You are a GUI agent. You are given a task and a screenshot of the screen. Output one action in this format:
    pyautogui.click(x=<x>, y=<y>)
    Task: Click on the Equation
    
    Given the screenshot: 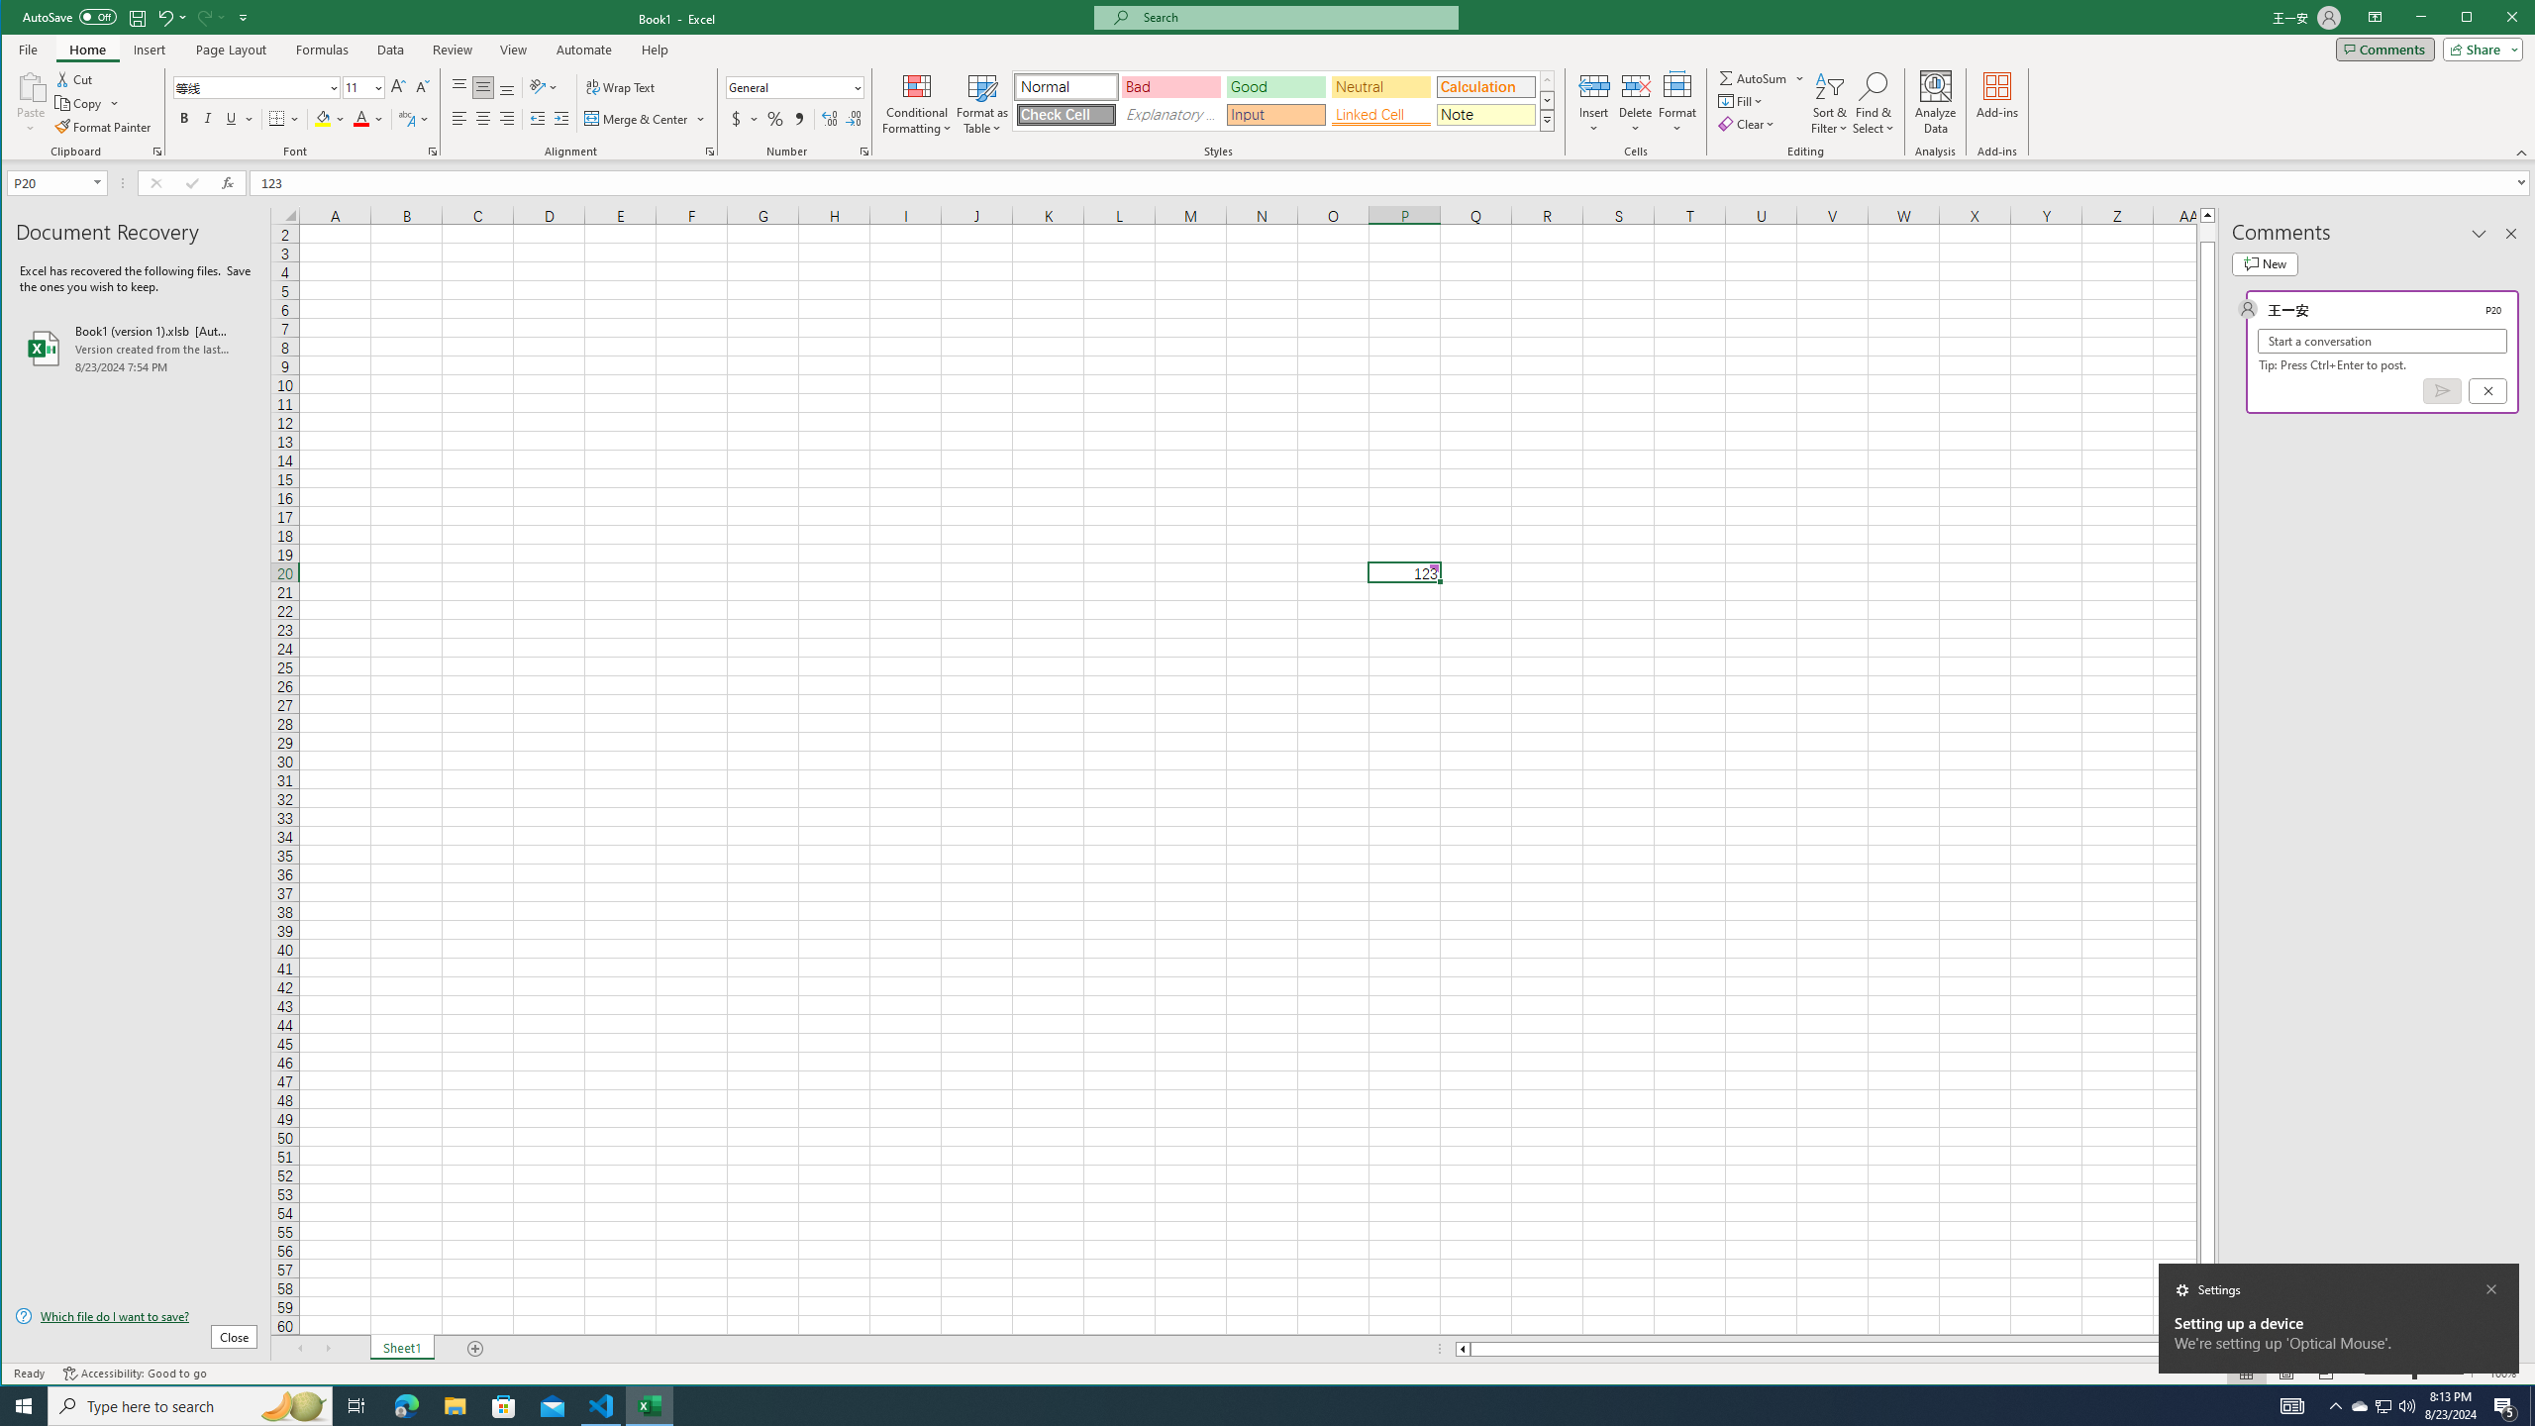 What is the action you would take?
    pyautogui.click(x=1541, y=85)
    